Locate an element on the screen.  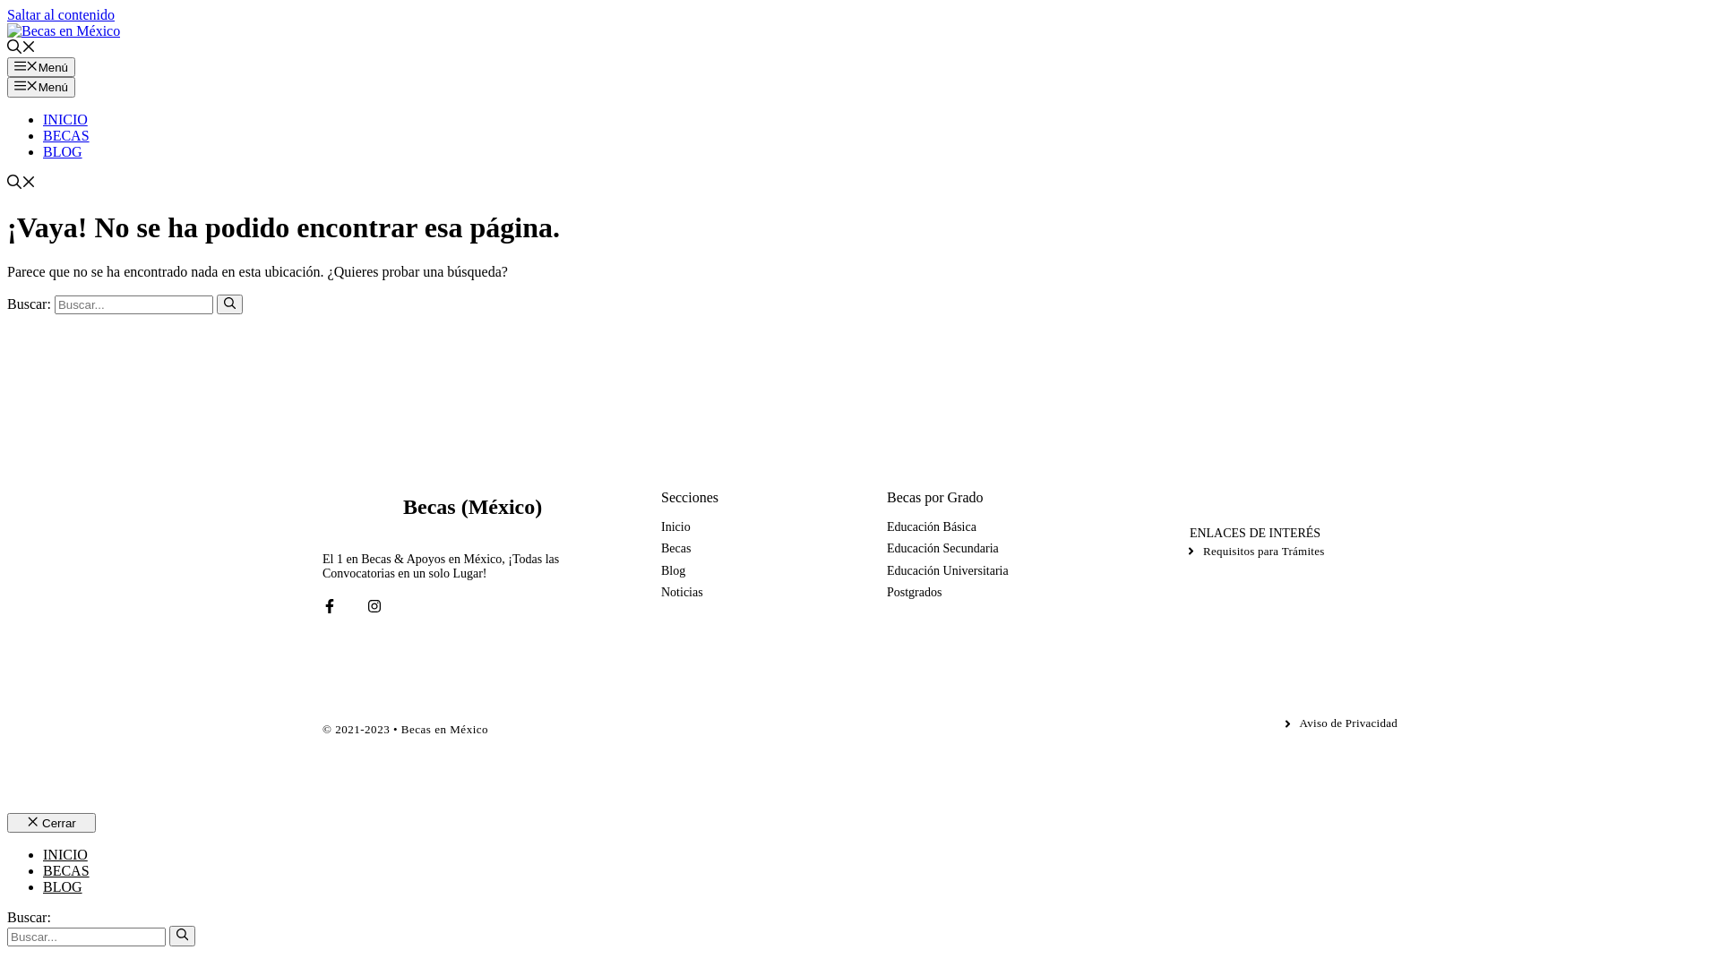
Noticias is located at coordinates (683, 593).